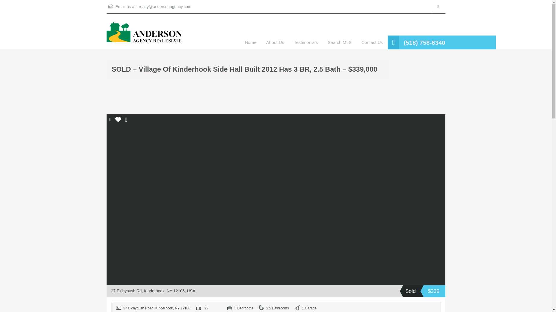 This screenshot has height=312, width=556. Describe the element at coordinates (424, 43) in the screenshot. I see `Make a Call` at that location.